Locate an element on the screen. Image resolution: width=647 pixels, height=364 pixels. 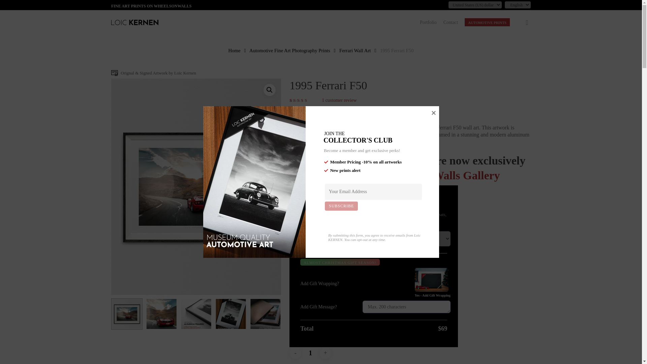
Contact Loic Kernen is located at coordinates (451, 22).